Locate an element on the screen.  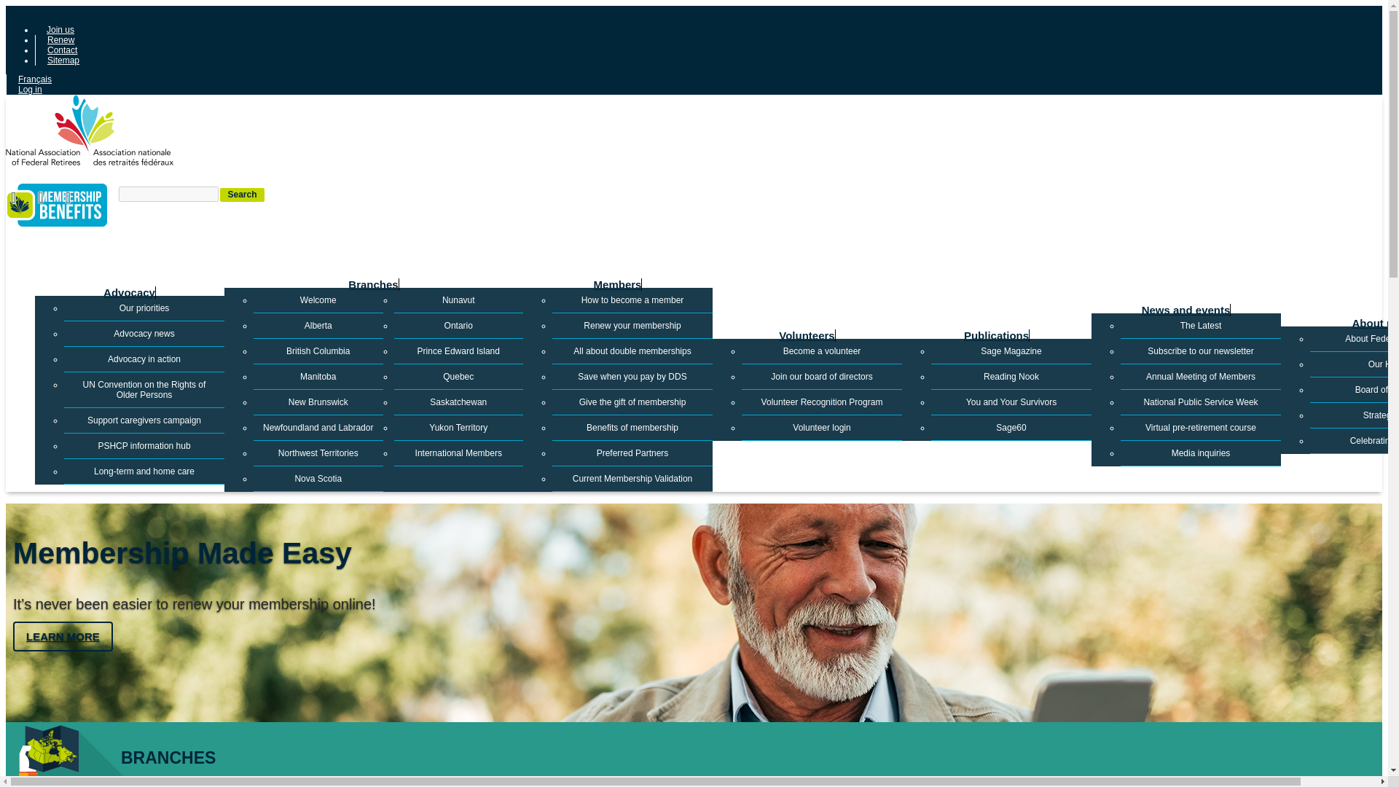
Renew is located at coordinates (60, 39).